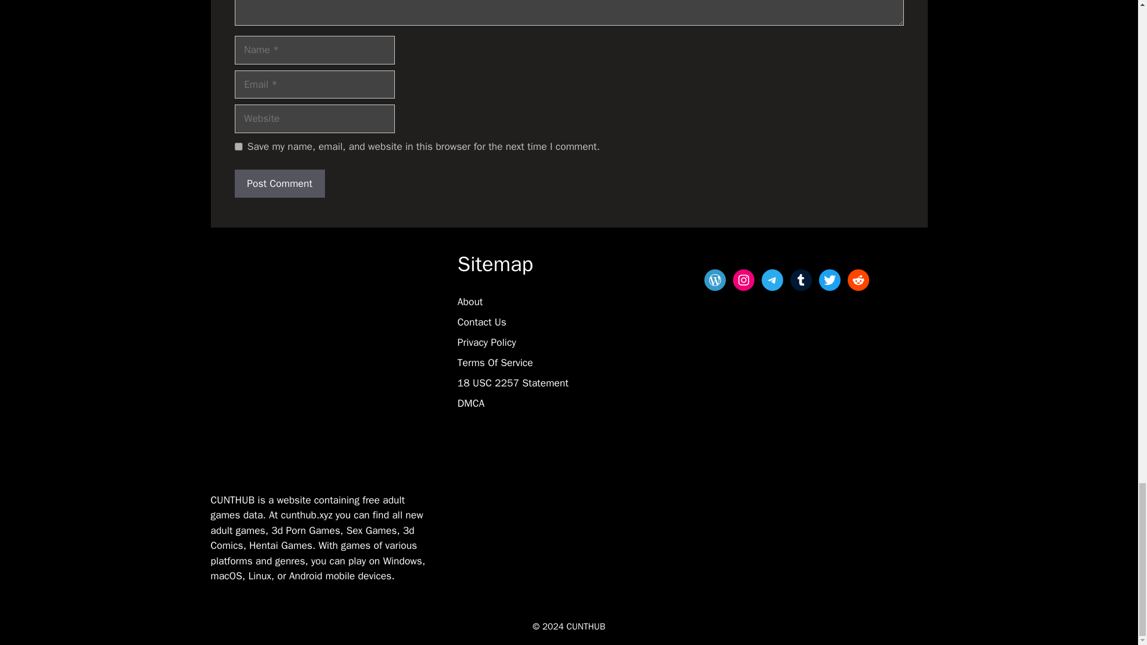  I want to click on DMCA.com Protection Status, so click(487, 486).